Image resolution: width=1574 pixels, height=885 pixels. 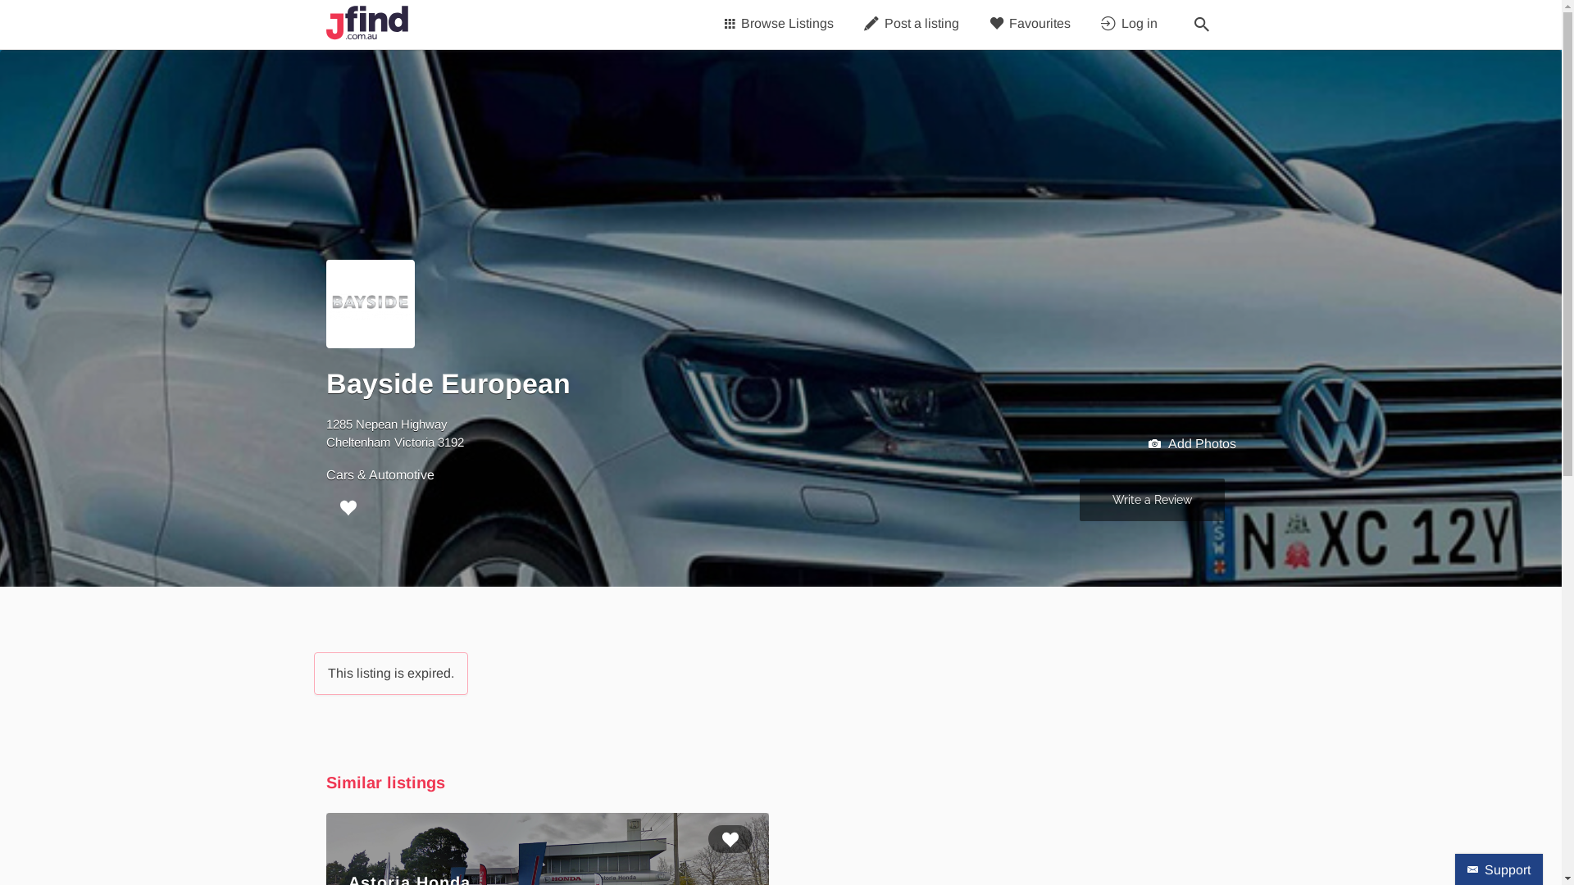 I want to click on Browse Listings, so click(x=782, y=24).